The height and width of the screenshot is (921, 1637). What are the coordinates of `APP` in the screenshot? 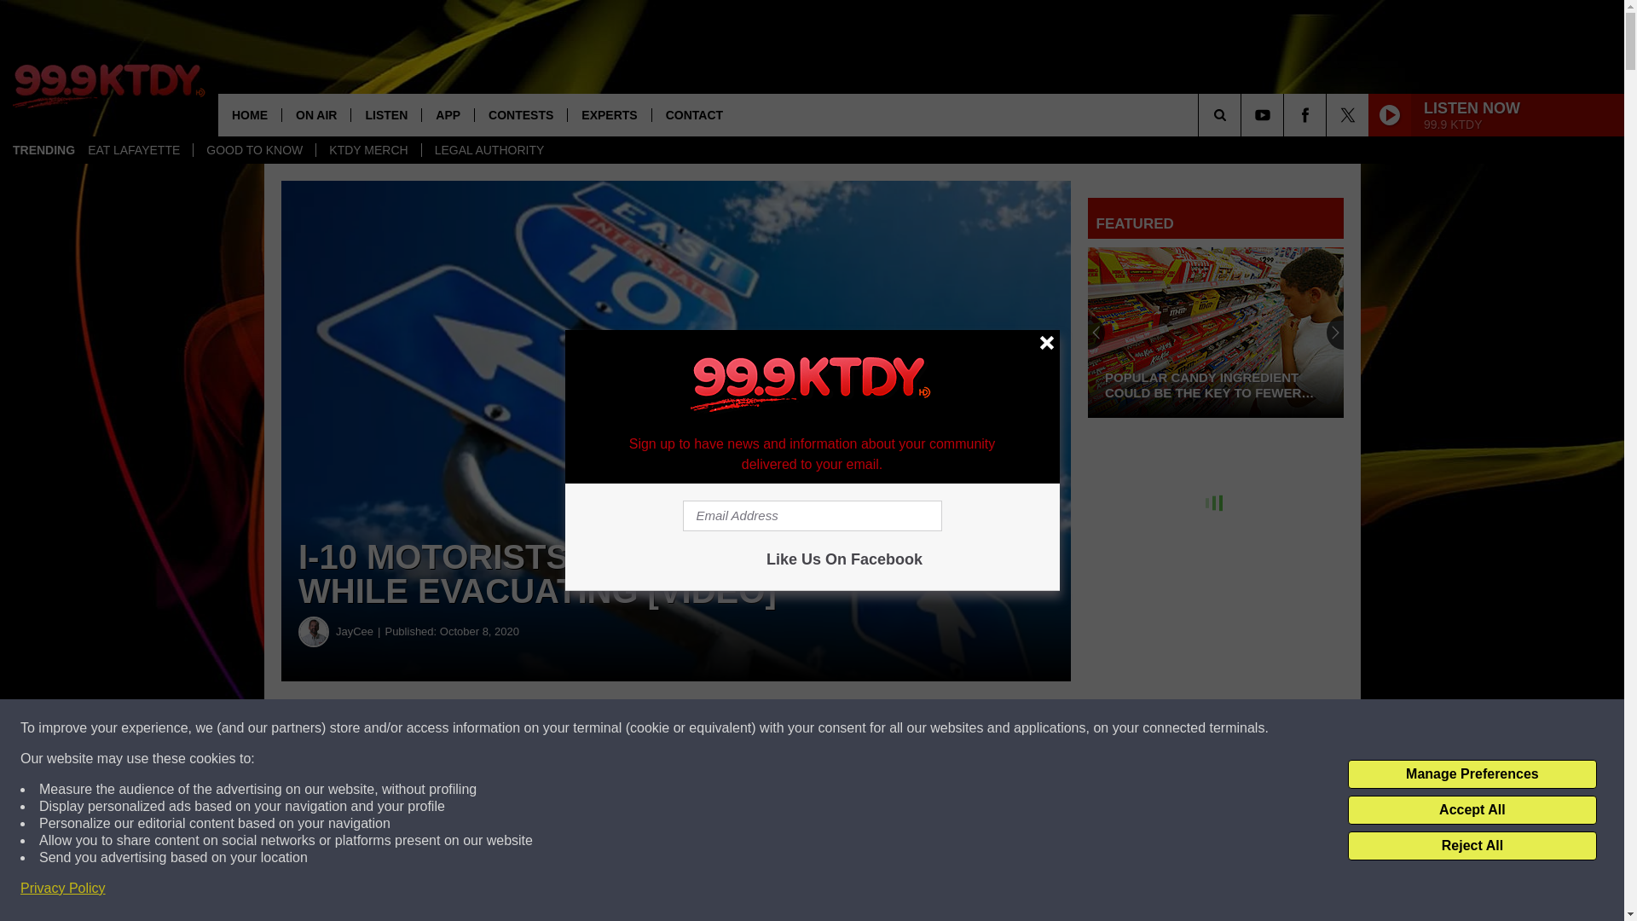 It's located at (447, 114).